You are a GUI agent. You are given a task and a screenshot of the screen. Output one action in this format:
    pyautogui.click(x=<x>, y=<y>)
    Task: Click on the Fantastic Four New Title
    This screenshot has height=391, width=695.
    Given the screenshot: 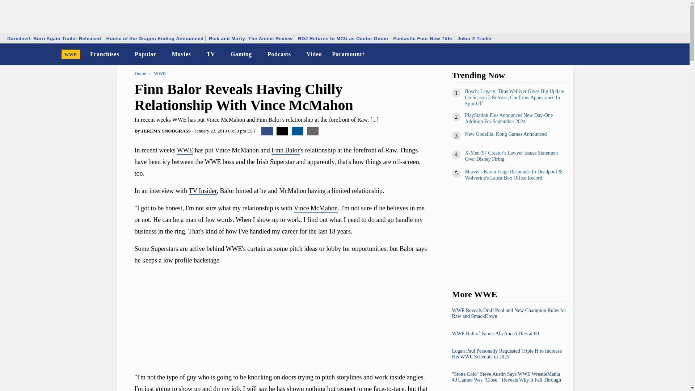 What is the action you would take?
    pyautogui.click(x=423, y=38)
    